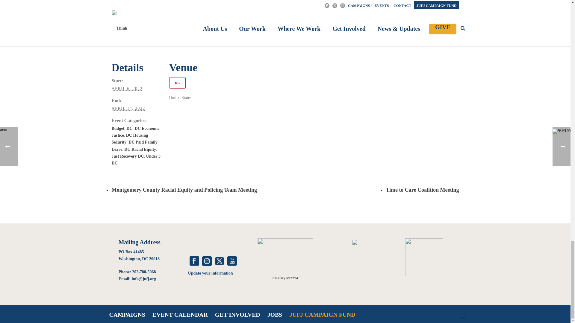 The width and height of the screenshot is (575, 323). Describe the element at coordinates (194, 261) in the screenshot. I see `Social: facebook` at that location.